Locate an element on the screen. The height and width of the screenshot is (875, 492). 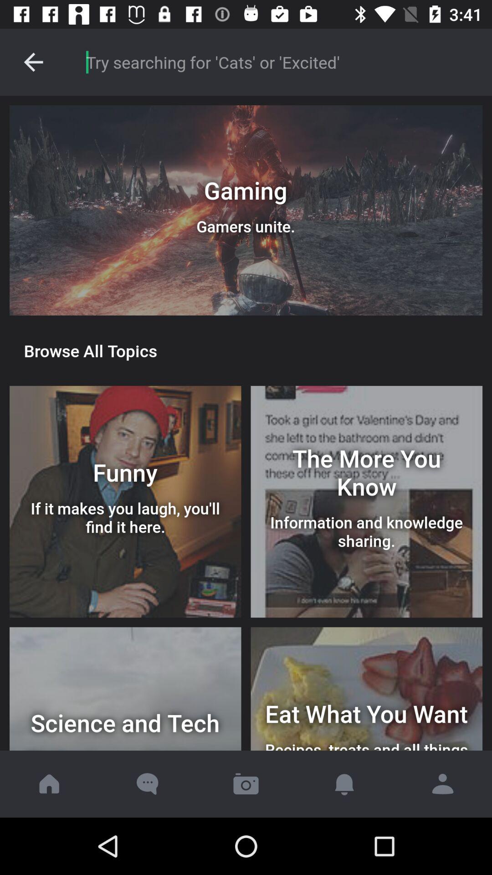
the button is used to start the camera is located at coordinates (246, 784).